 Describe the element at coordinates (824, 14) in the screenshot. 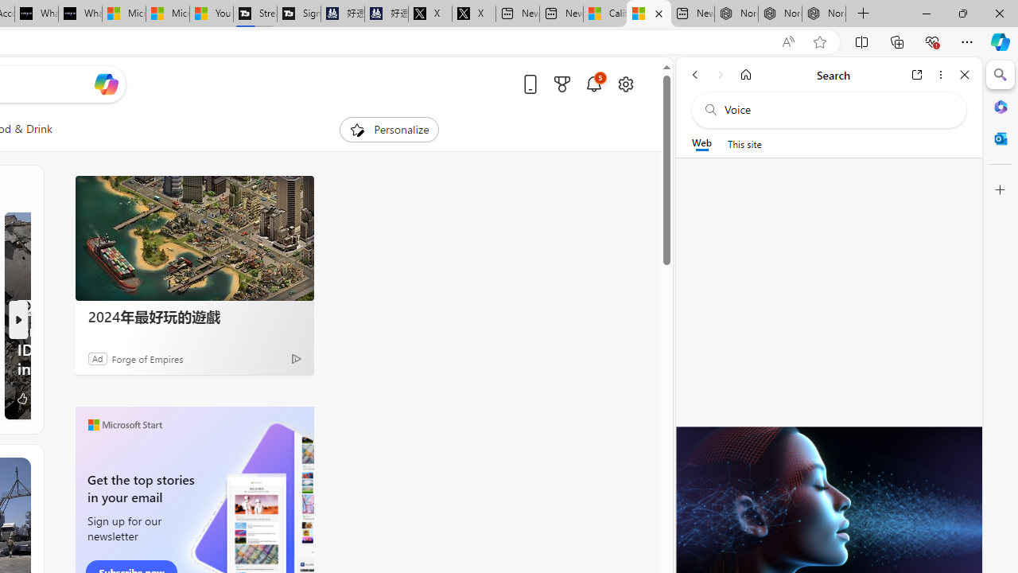

I see `Nordace - Siena Pro 15 Essential Set` at that location.